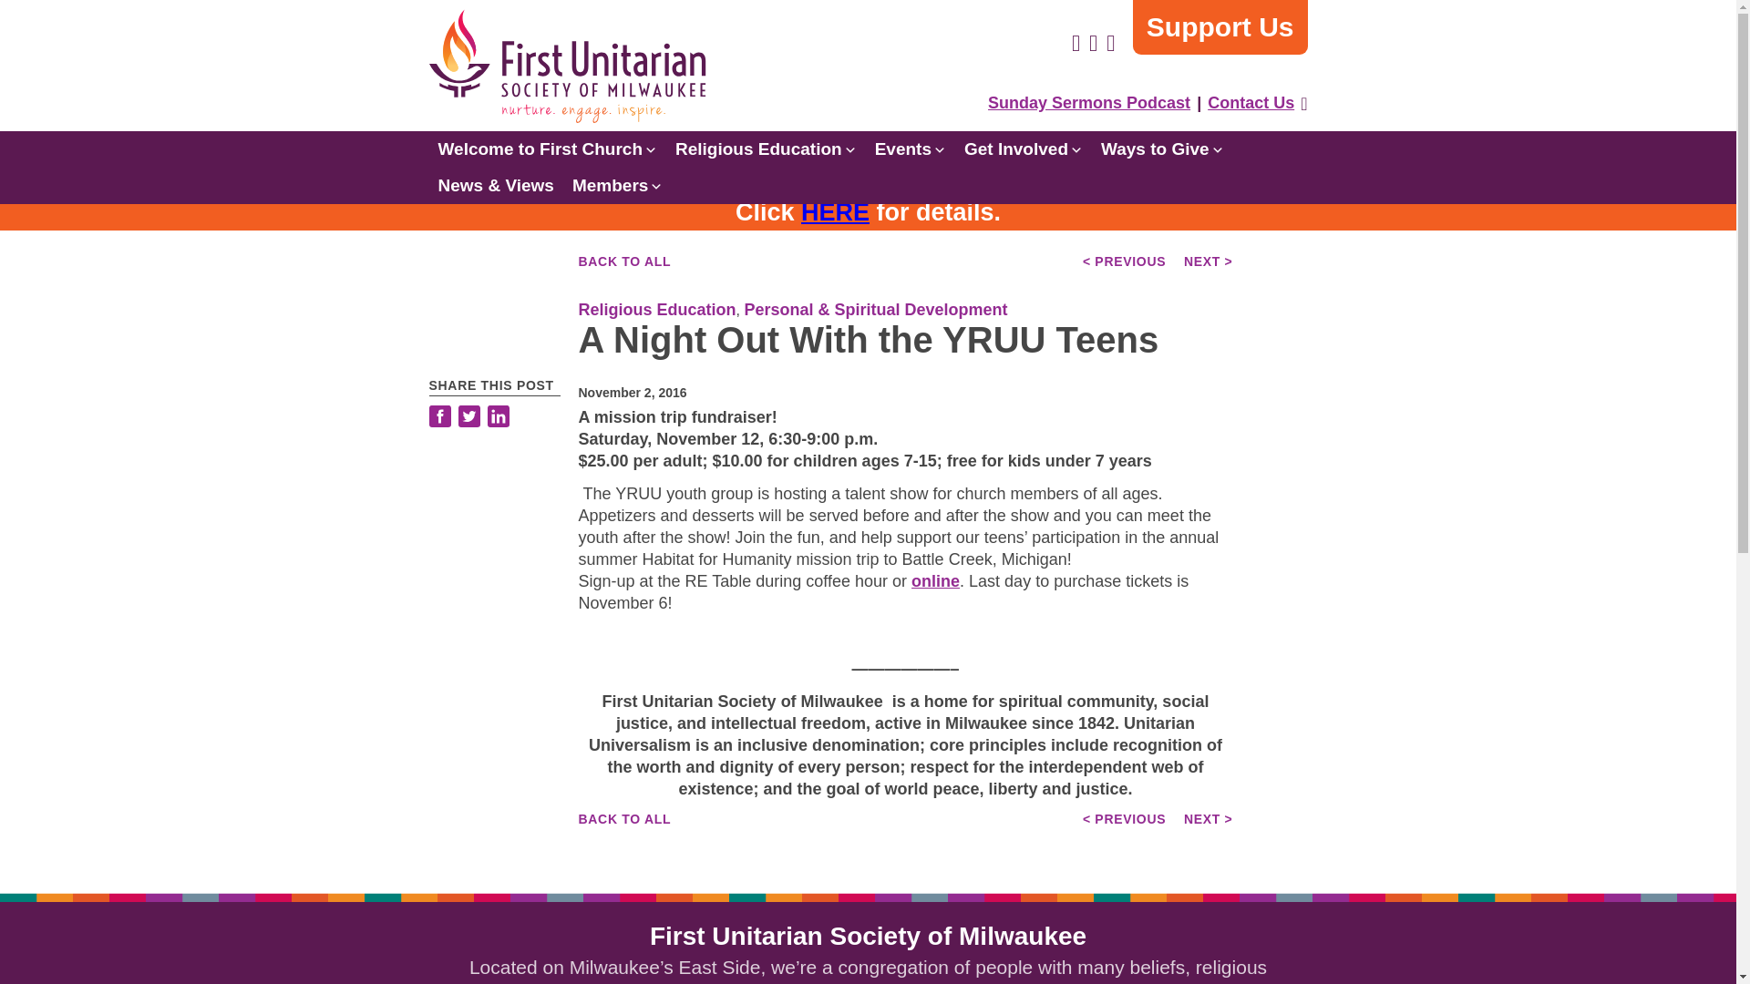  I want to click on Religious Education, so click(766, 149).